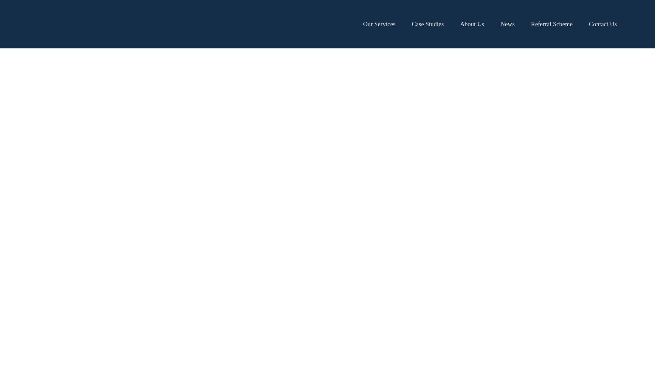 Image resolution: width=655 pixels, height=368 pixels. Describe the element at coordinates (552, 24) in the screenshot. I see `Referral Scheme` at that location.